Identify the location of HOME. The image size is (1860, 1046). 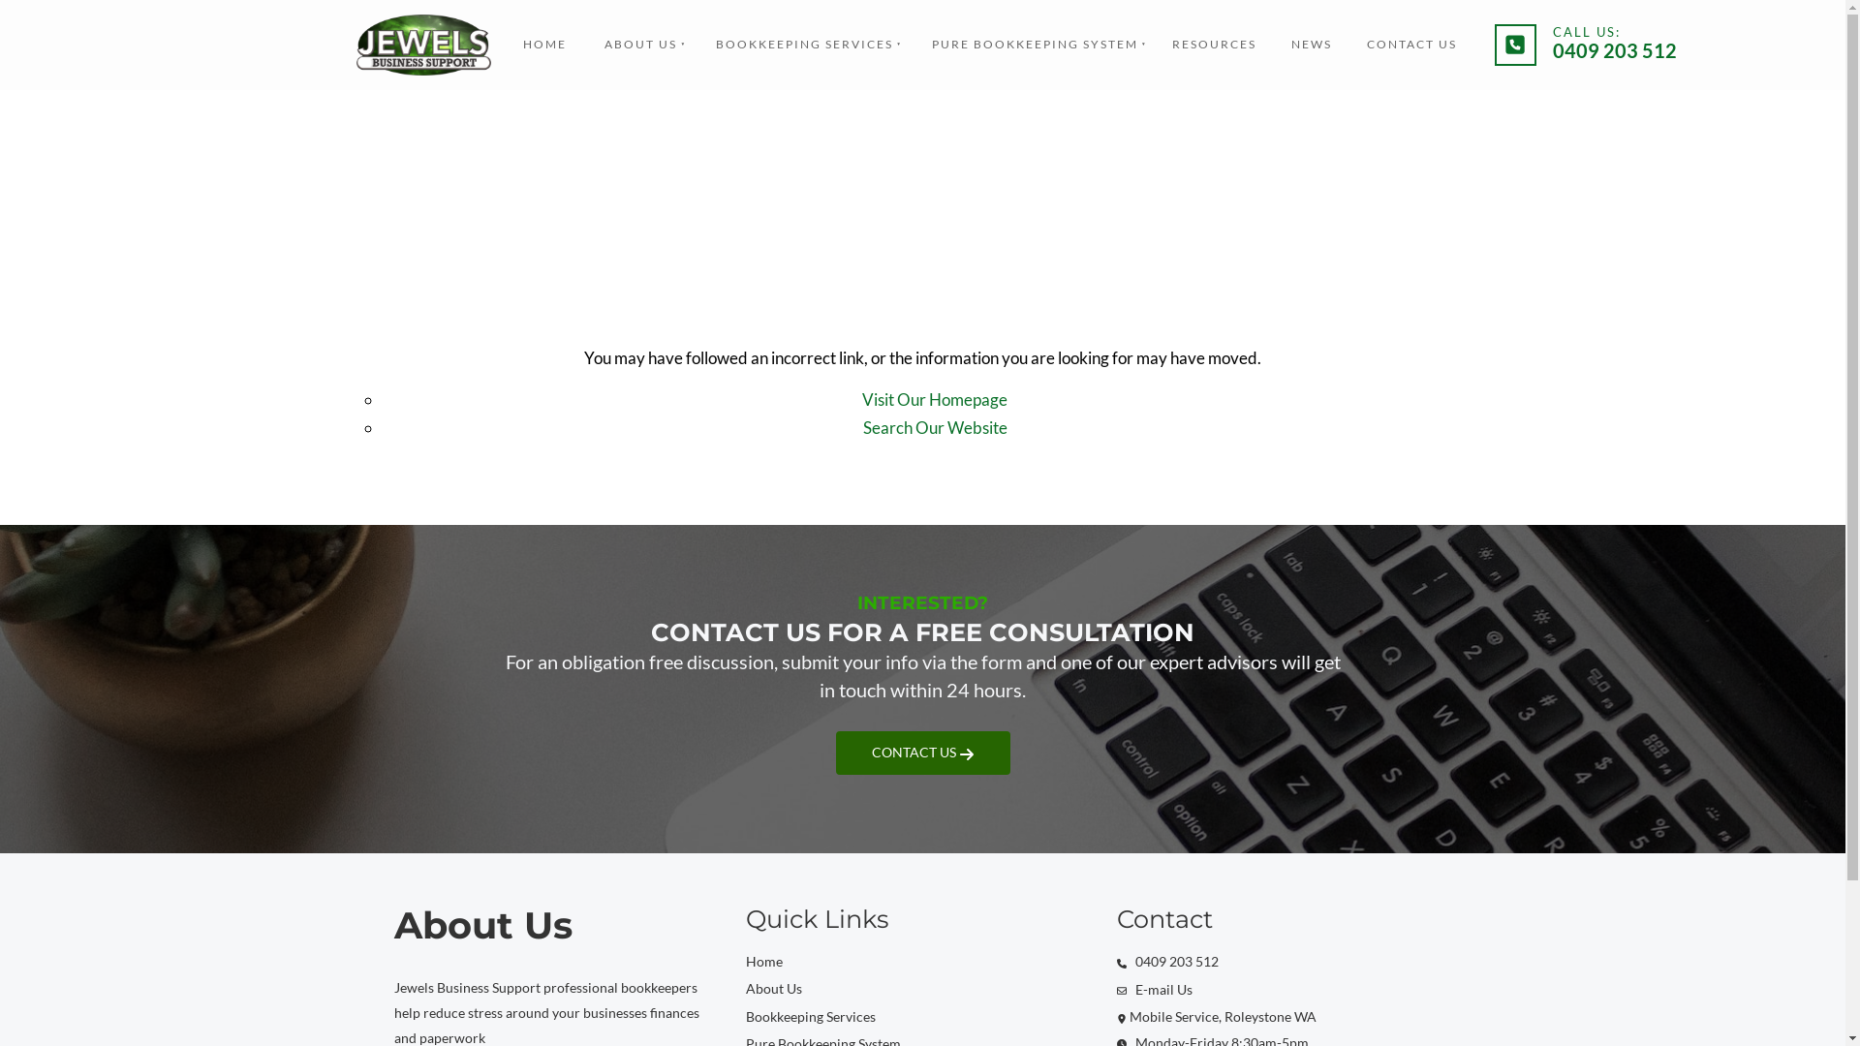
(544, 45).